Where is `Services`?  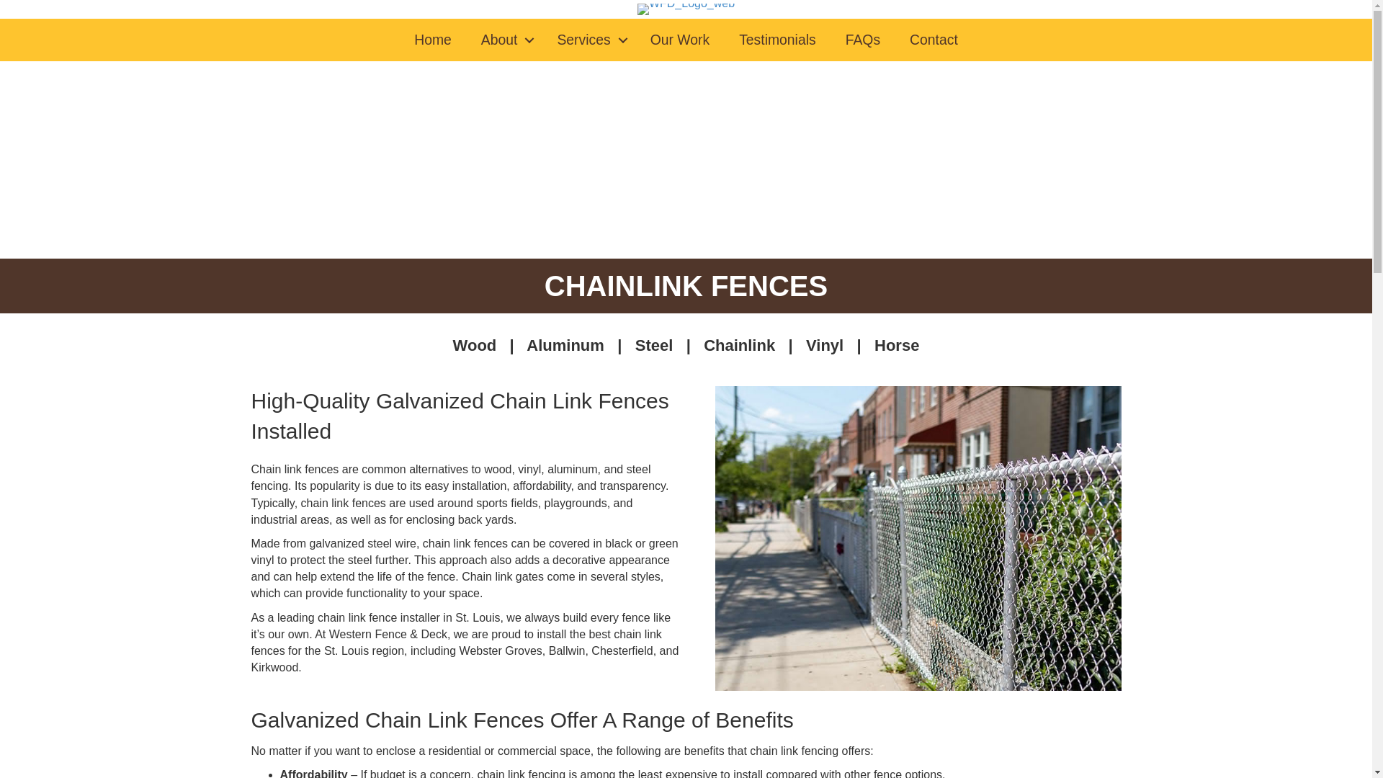
Services is located at coordinates (588, 39).